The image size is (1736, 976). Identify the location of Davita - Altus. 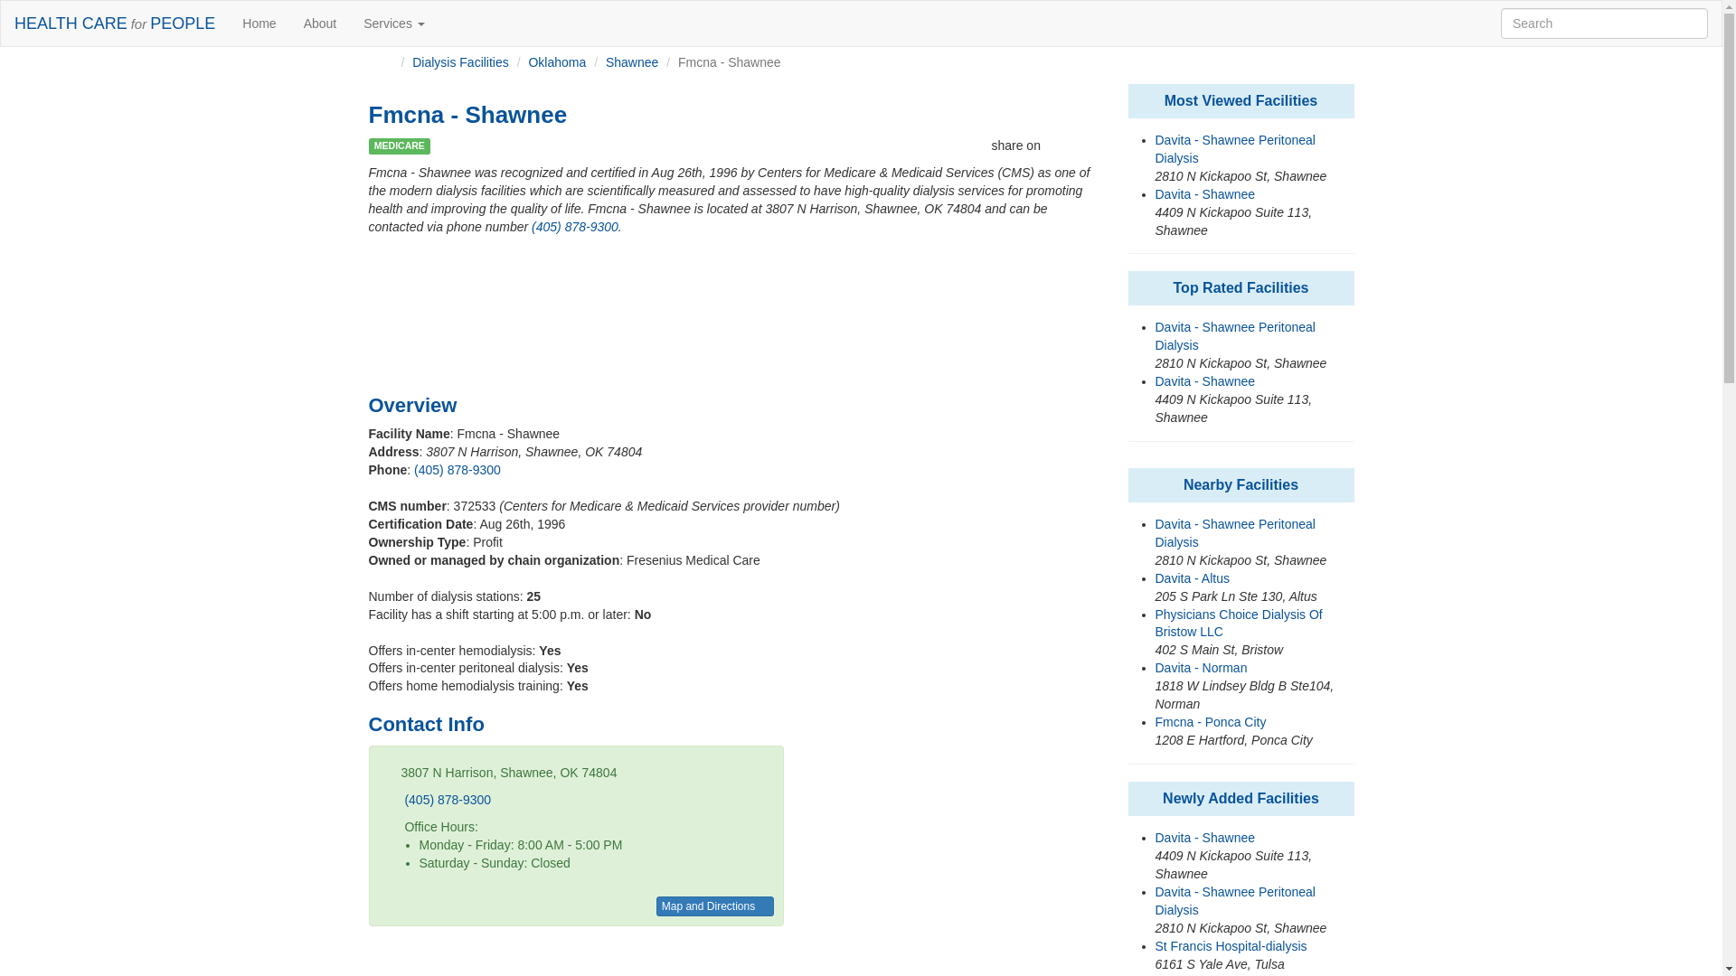
(1192, 578).